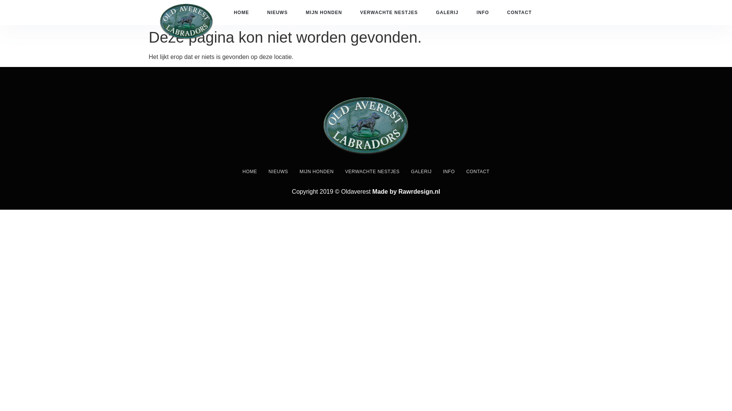 The width and height of the screenshot is (732, 411). I want to click on Dutch, so click(560, 7).